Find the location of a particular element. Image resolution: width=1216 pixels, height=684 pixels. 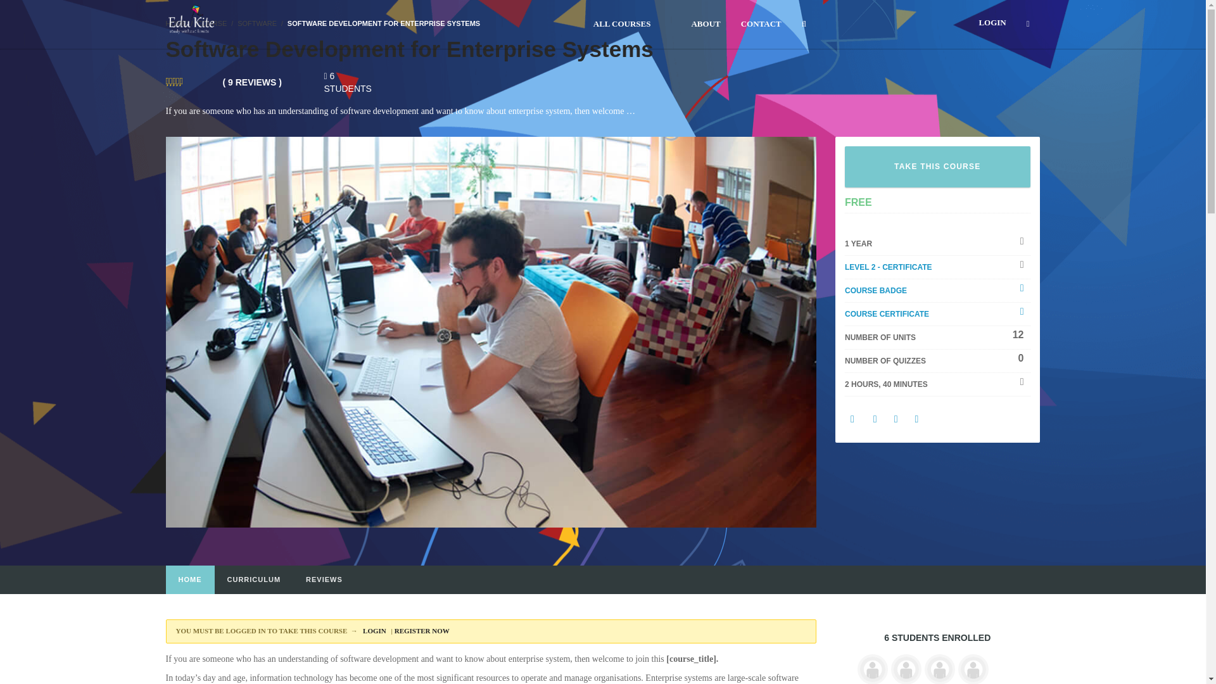

LOGIN is located at coordinates (375, 631).